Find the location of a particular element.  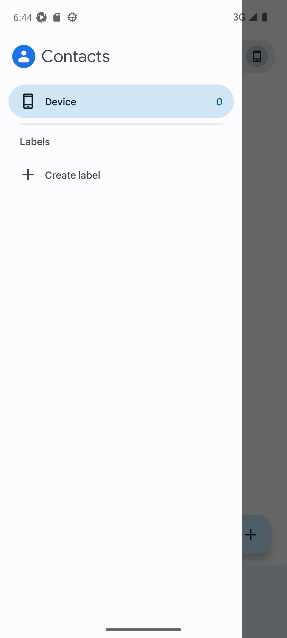

Open navigation drawer is located at coordinates (31, 56).